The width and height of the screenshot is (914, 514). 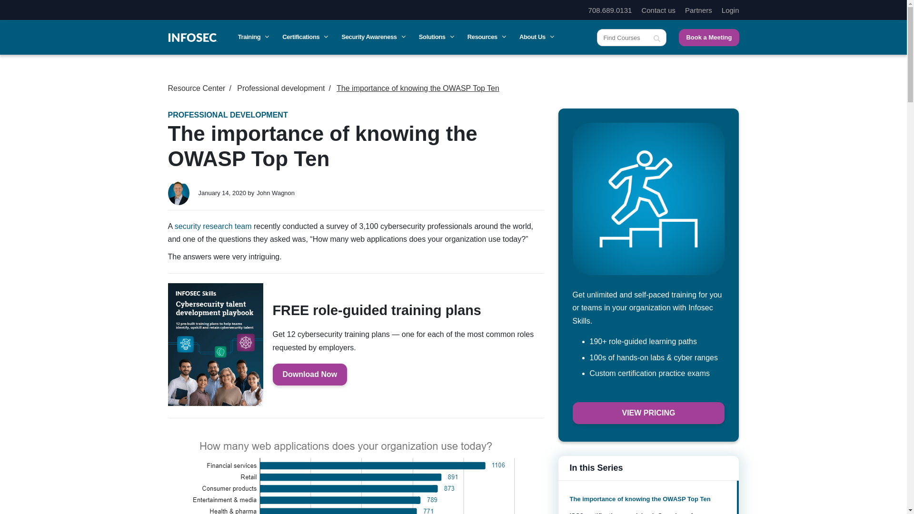 What do you see at coordinates (730, 10) in the screenshot?
I see `Login` at bounding box center [730, 10].